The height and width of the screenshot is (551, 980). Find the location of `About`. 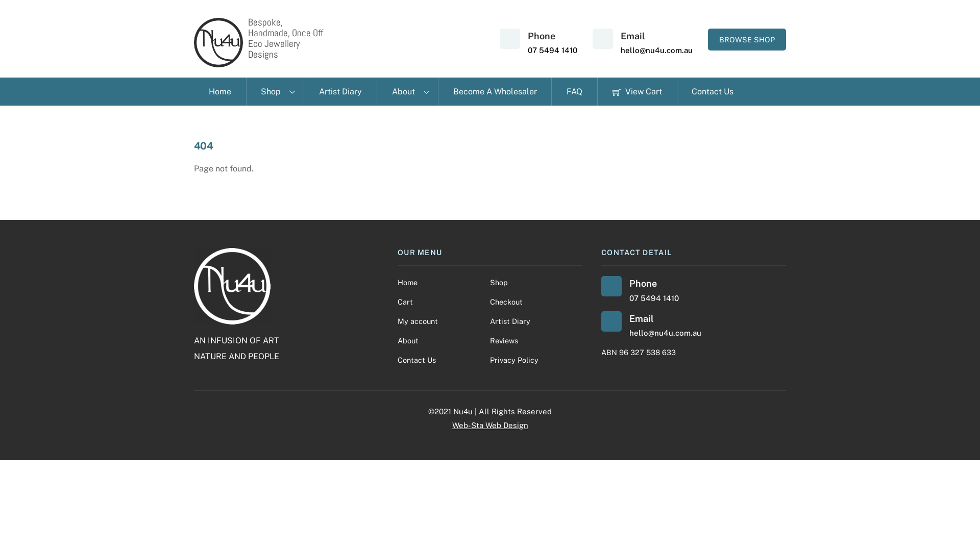

About is located at coordinates (408, 341).